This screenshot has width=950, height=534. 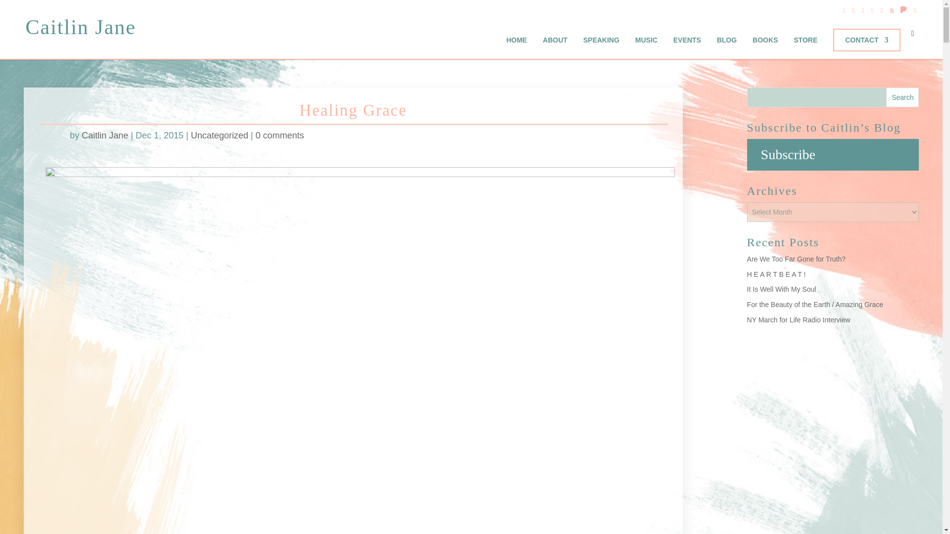 I want to click on ABOUT, so click(x=555, y=40).